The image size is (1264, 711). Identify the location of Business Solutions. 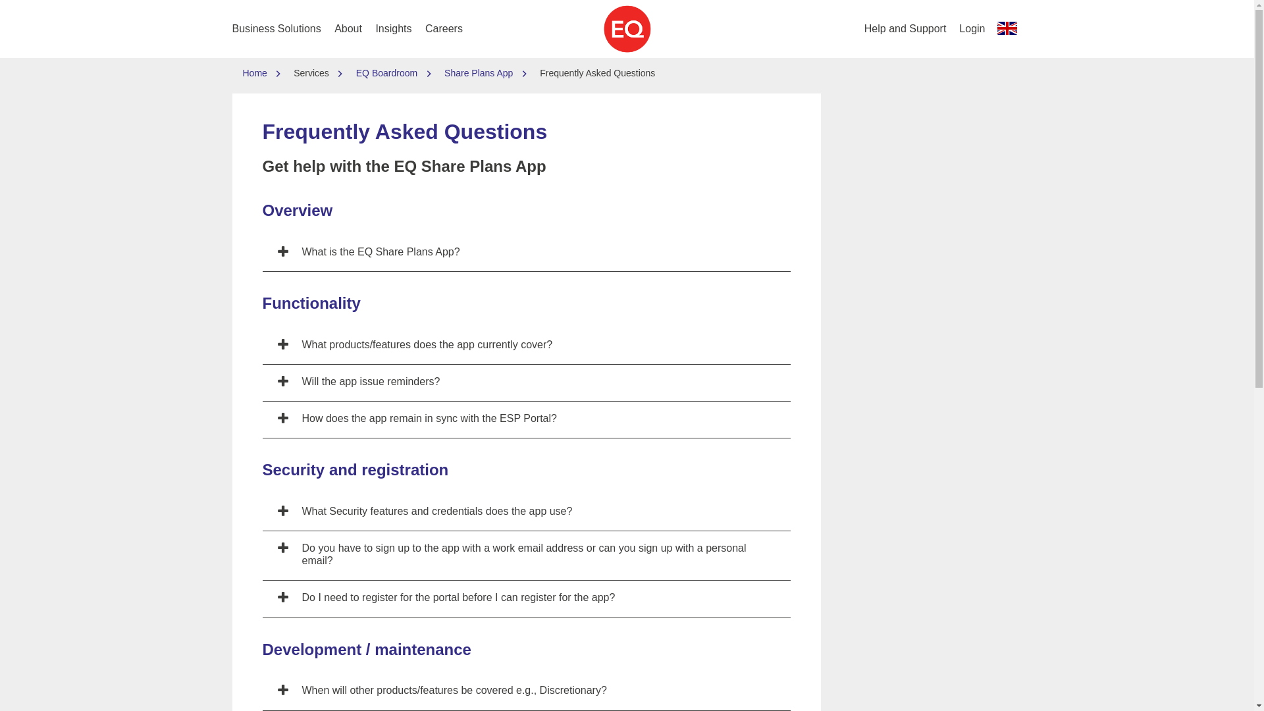
(276, 29).